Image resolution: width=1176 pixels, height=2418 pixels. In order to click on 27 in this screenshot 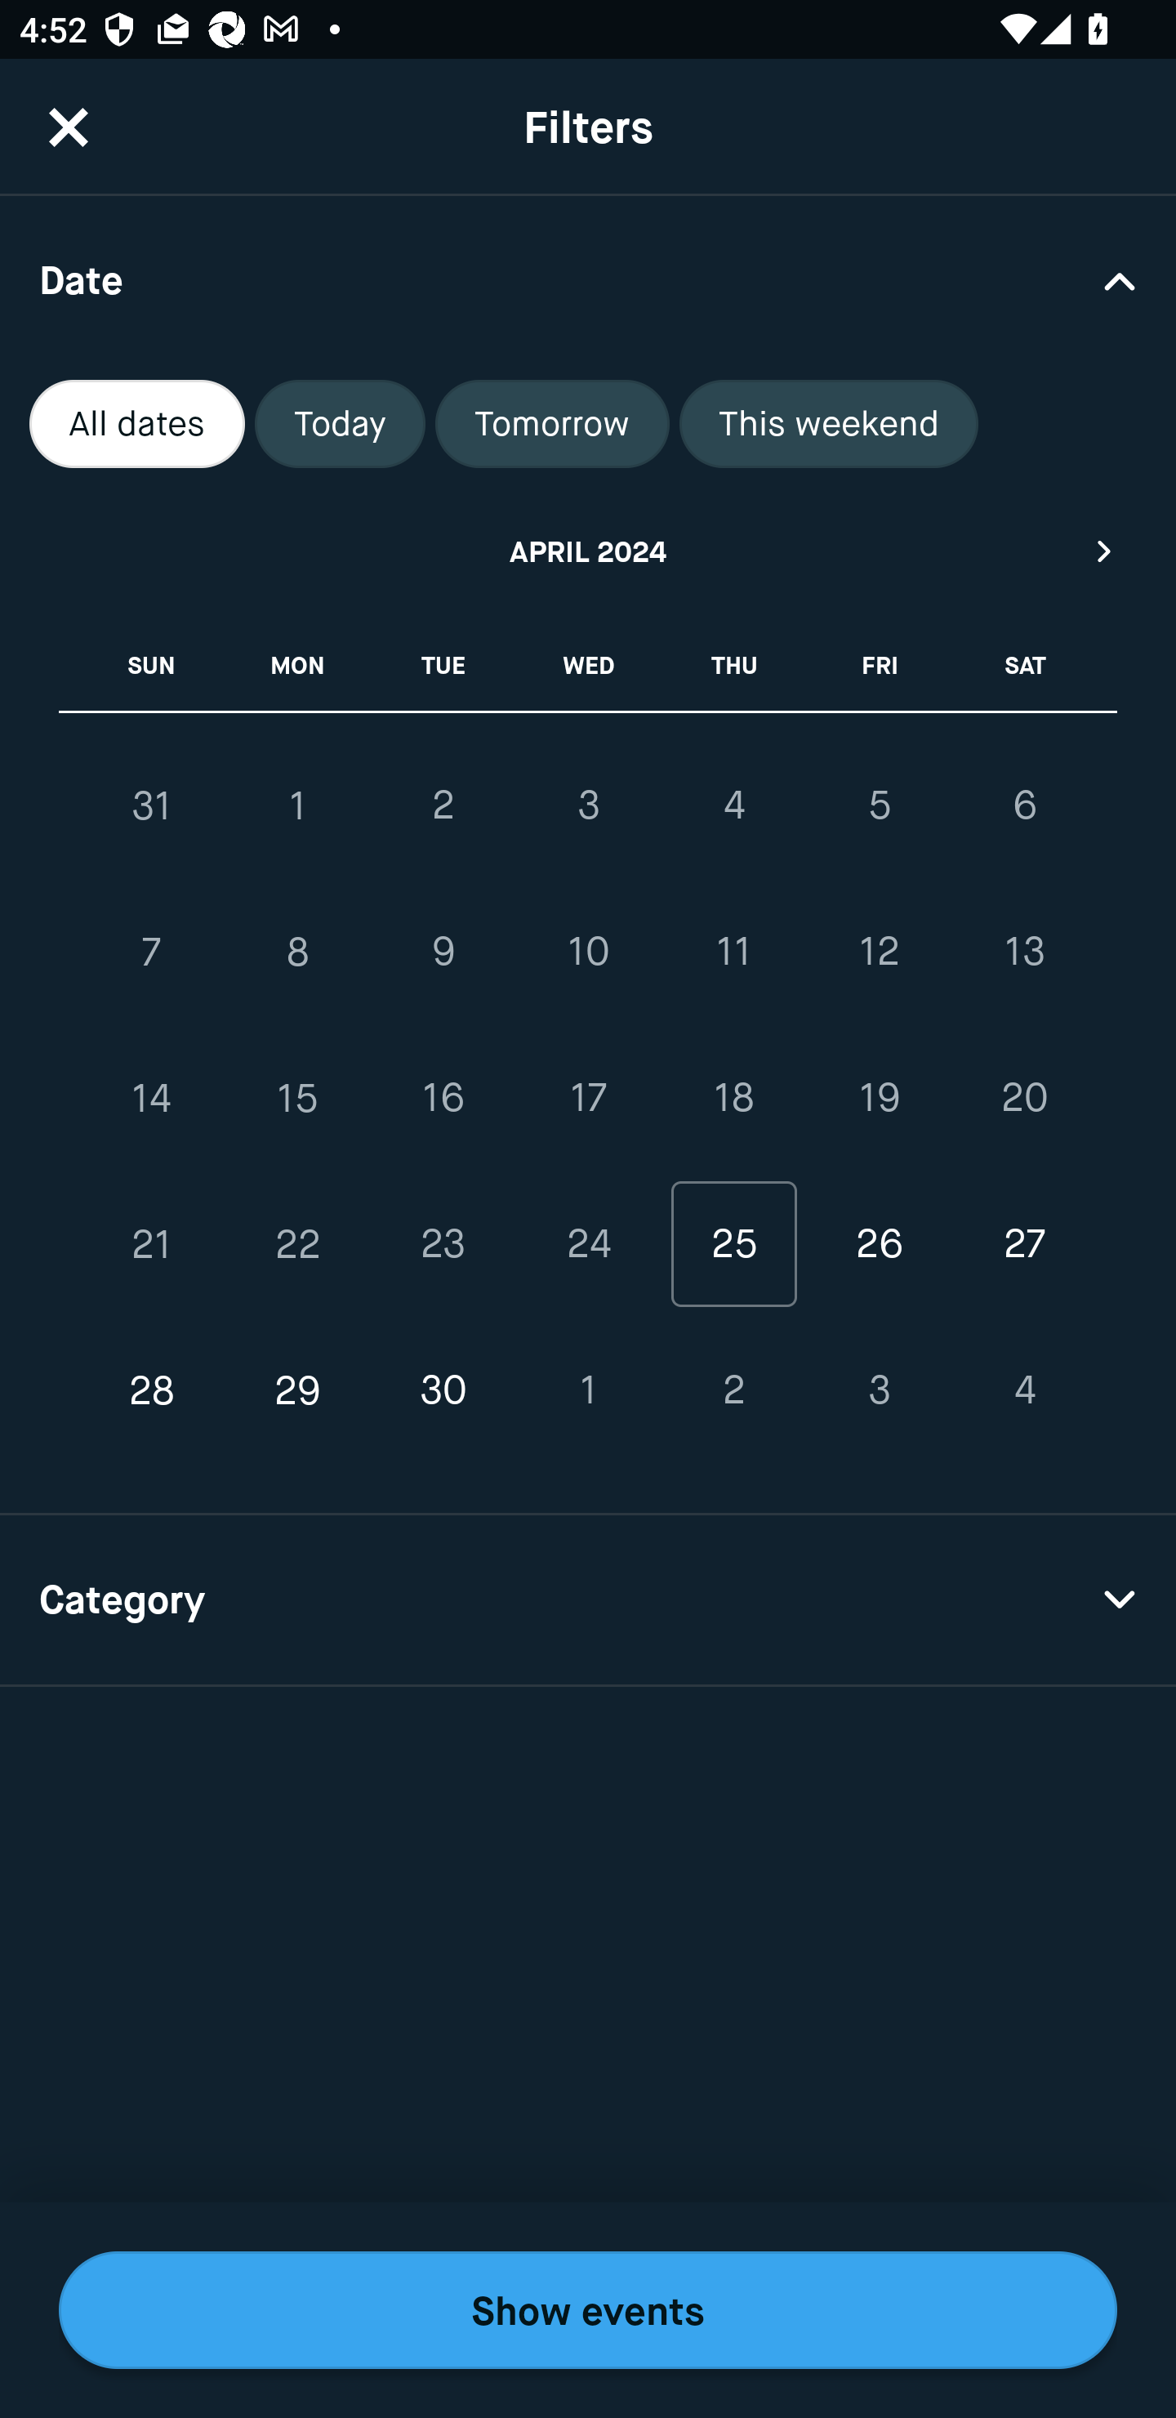, I will do `click(1024, 1243)`.